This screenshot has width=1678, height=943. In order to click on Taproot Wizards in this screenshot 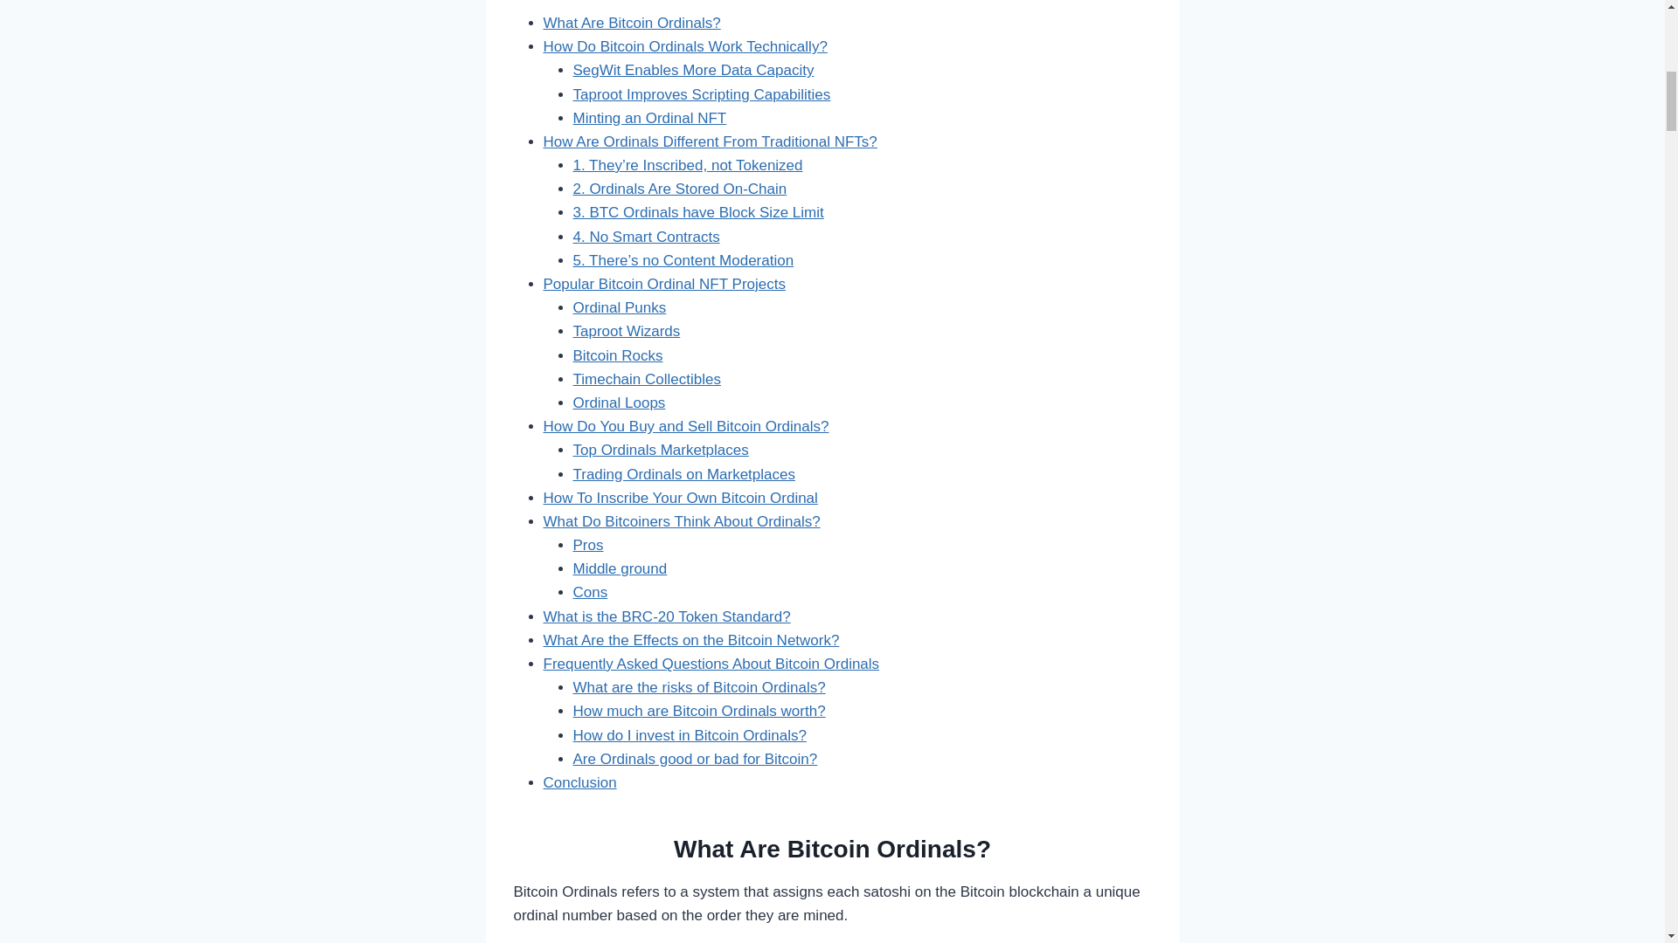, I will do `click(628, 331)`.